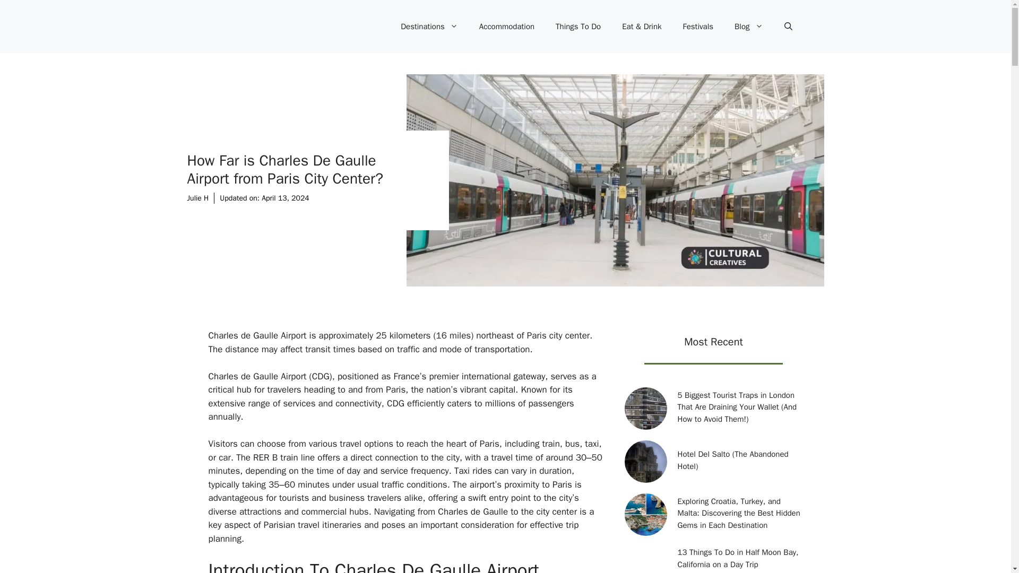 Image resolution: width=1019 pixels, height=573 pixels. Describe the element at coordinates (698, 27) in the screenshot. I see `Festivals` at that location.